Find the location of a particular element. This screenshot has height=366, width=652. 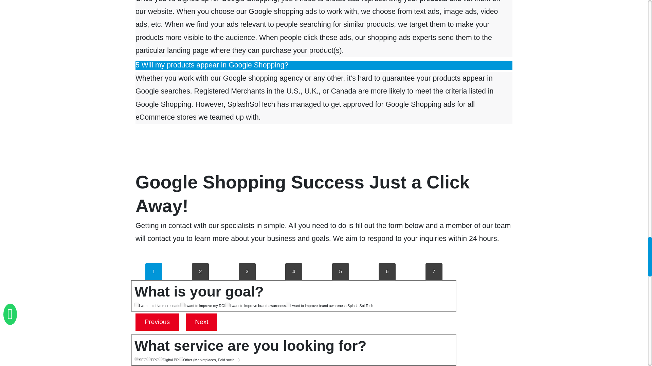

I want to improve my ROI is located at coordinates (182, 305).